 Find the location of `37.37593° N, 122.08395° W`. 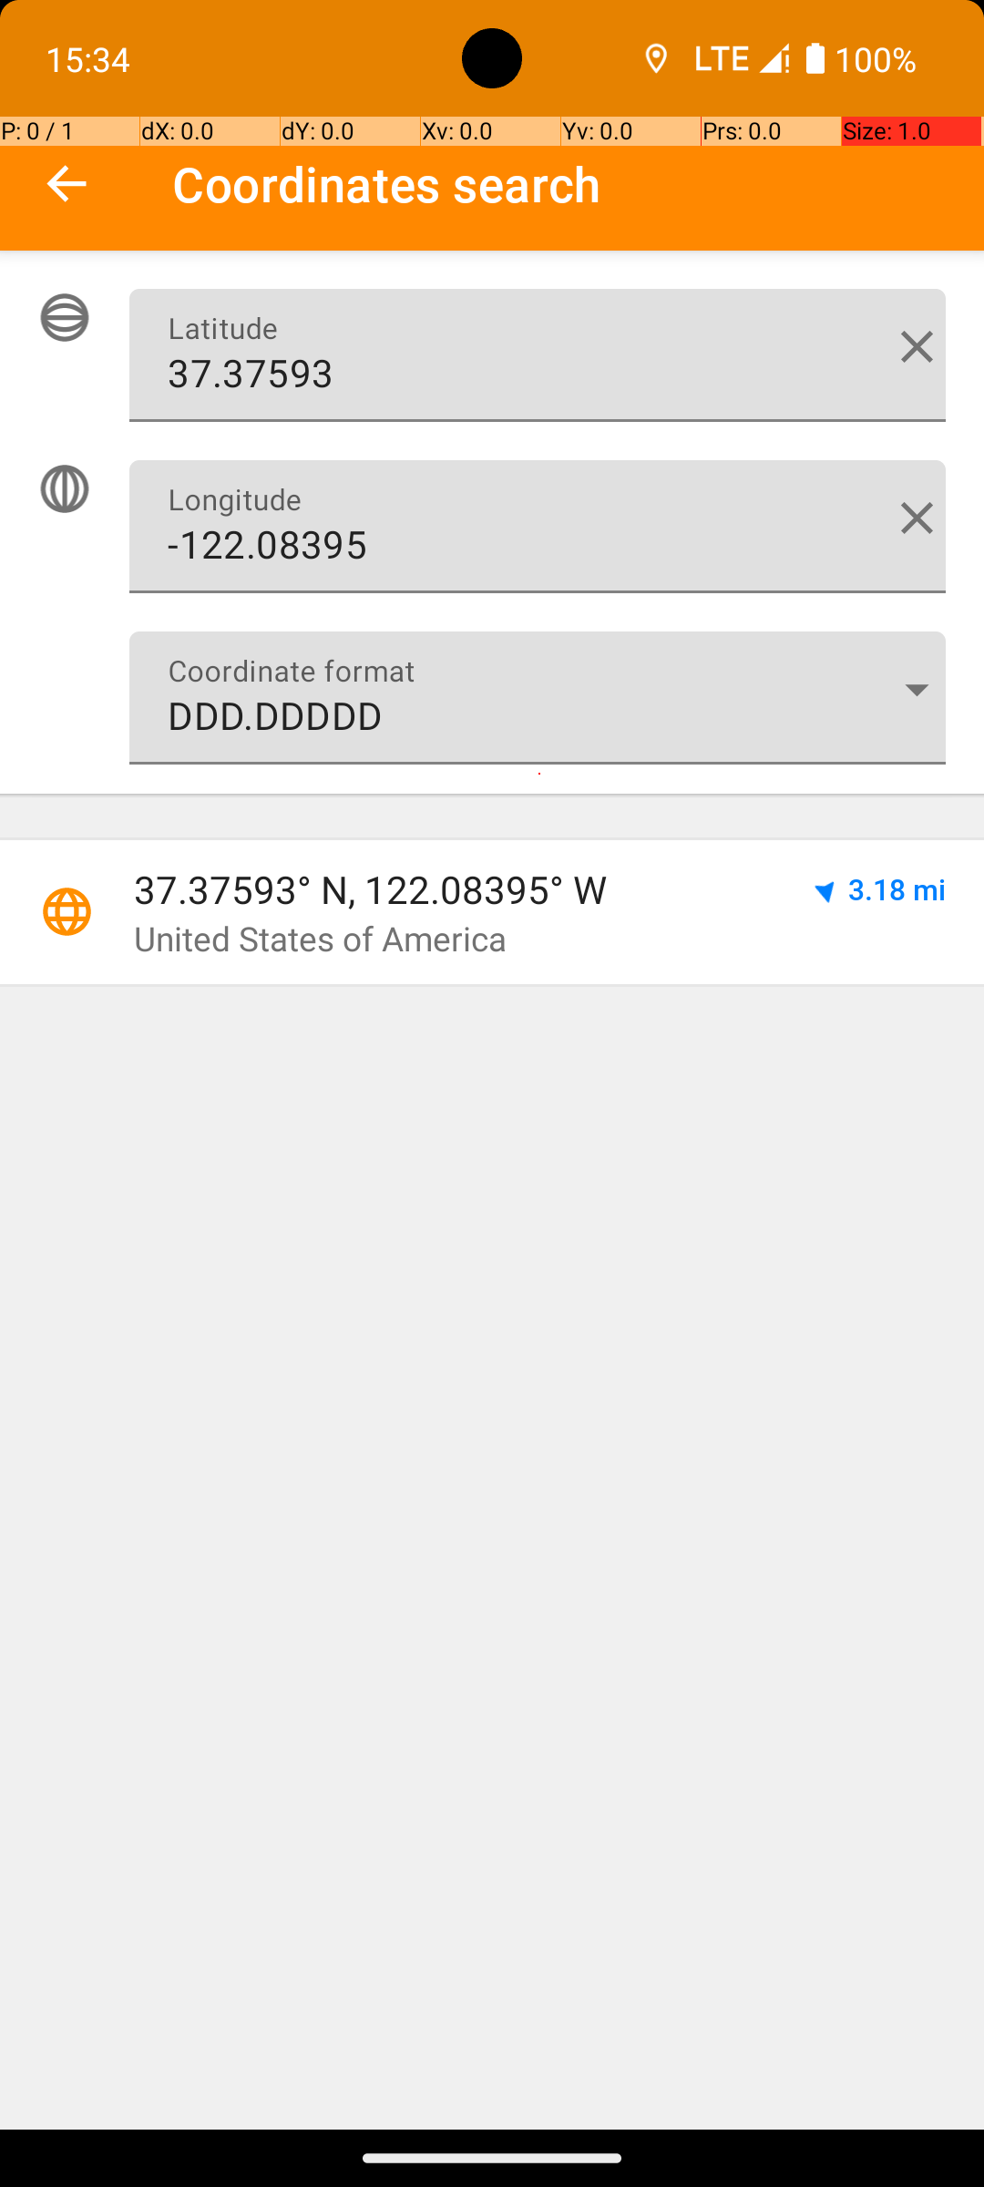

37.37593° N, 122.08395° W is located at coordinates (453, 889).